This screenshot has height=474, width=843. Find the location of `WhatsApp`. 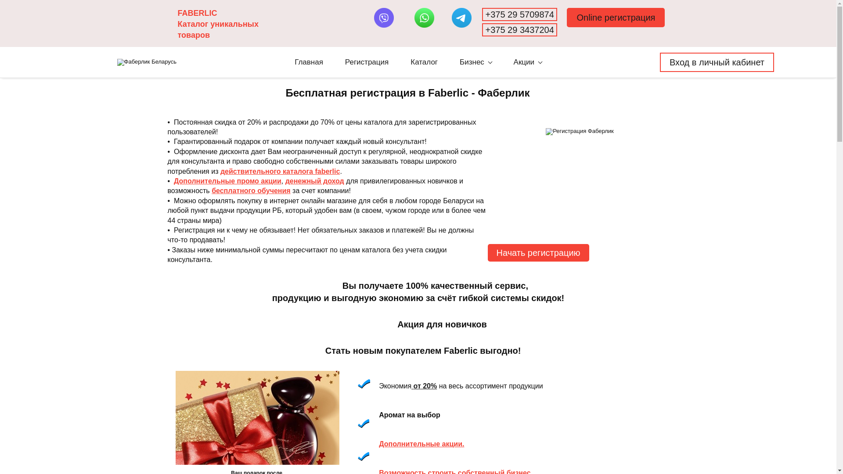

WhatsApp is located at coordinates (424, 18).